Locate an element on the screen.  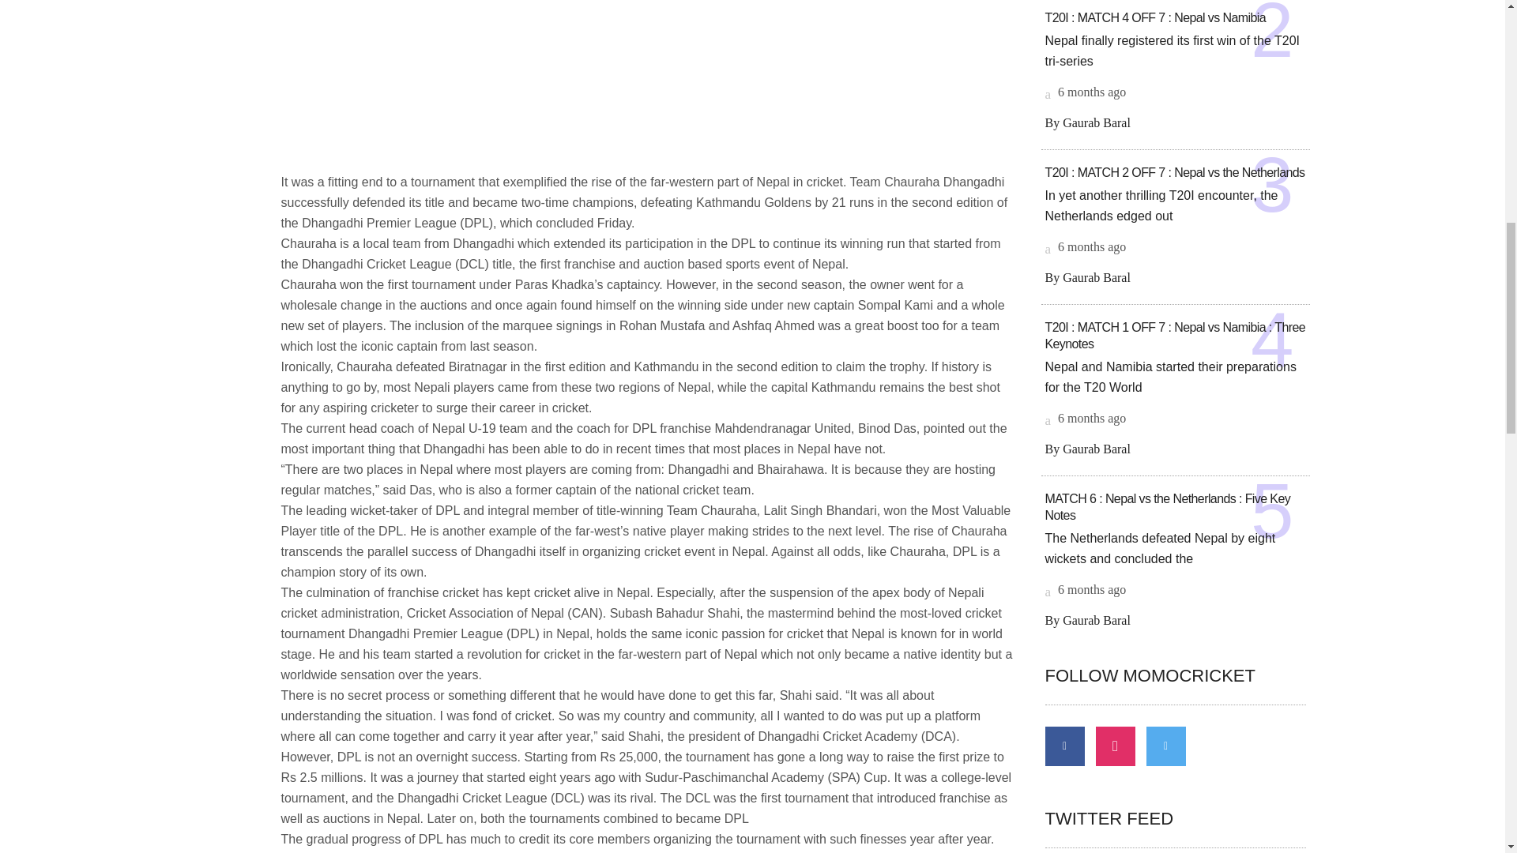
T20I : MATCH 1 OFF 7 : Nepal vs Namibia : Three Keynotes is located at coordinates (1174, 335).